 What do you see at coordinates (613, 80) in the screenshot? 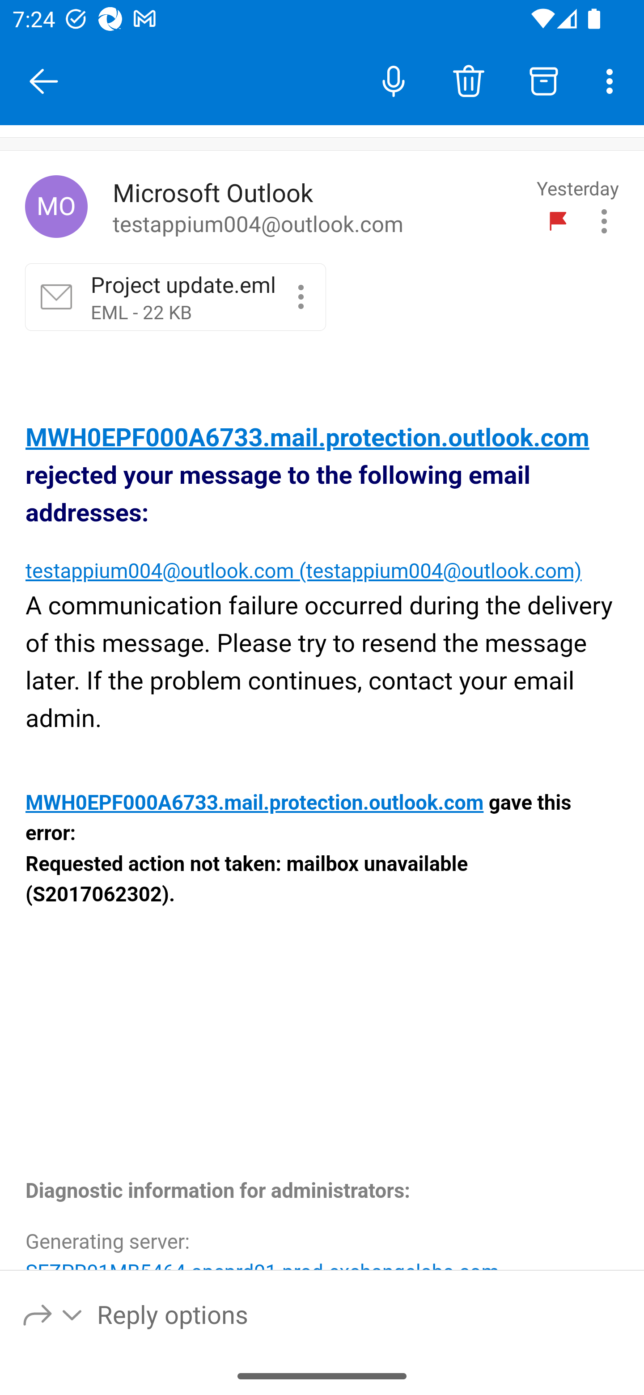
I see `More options` at bounding box center [613, 80].